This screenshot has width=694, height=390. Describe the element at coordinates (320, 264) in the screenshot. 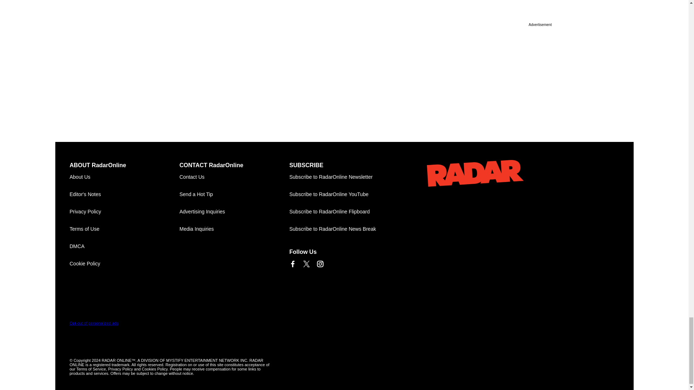

I see `Link to Instagram` at that location.